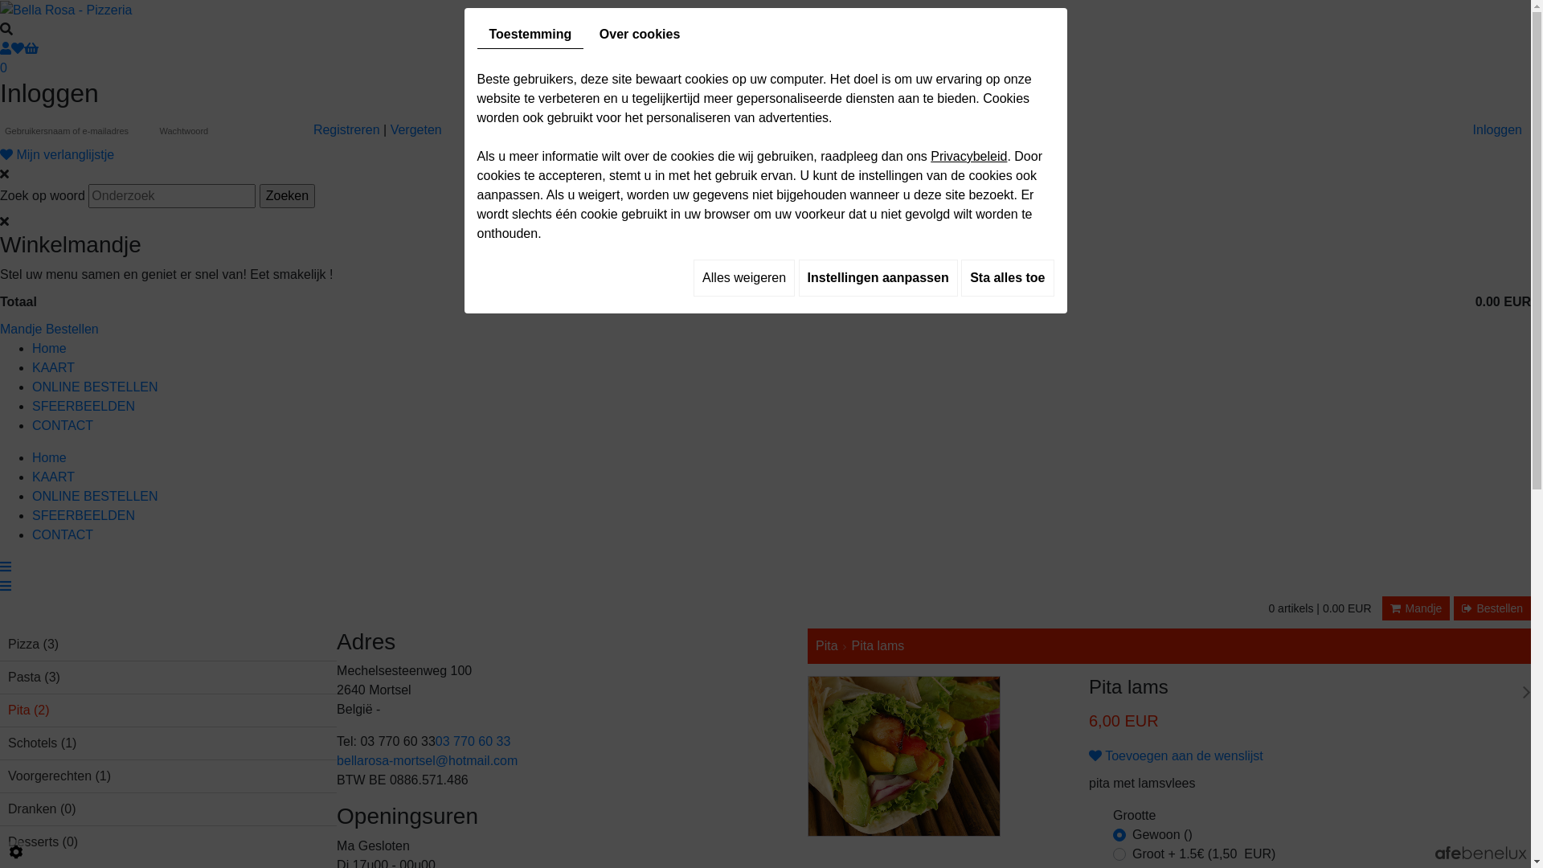 This screenshot has width=1543, height=868. What do you see at coordinates (50, 349) in the screenshot?
I see `Home` at bounding box center [50, 349].